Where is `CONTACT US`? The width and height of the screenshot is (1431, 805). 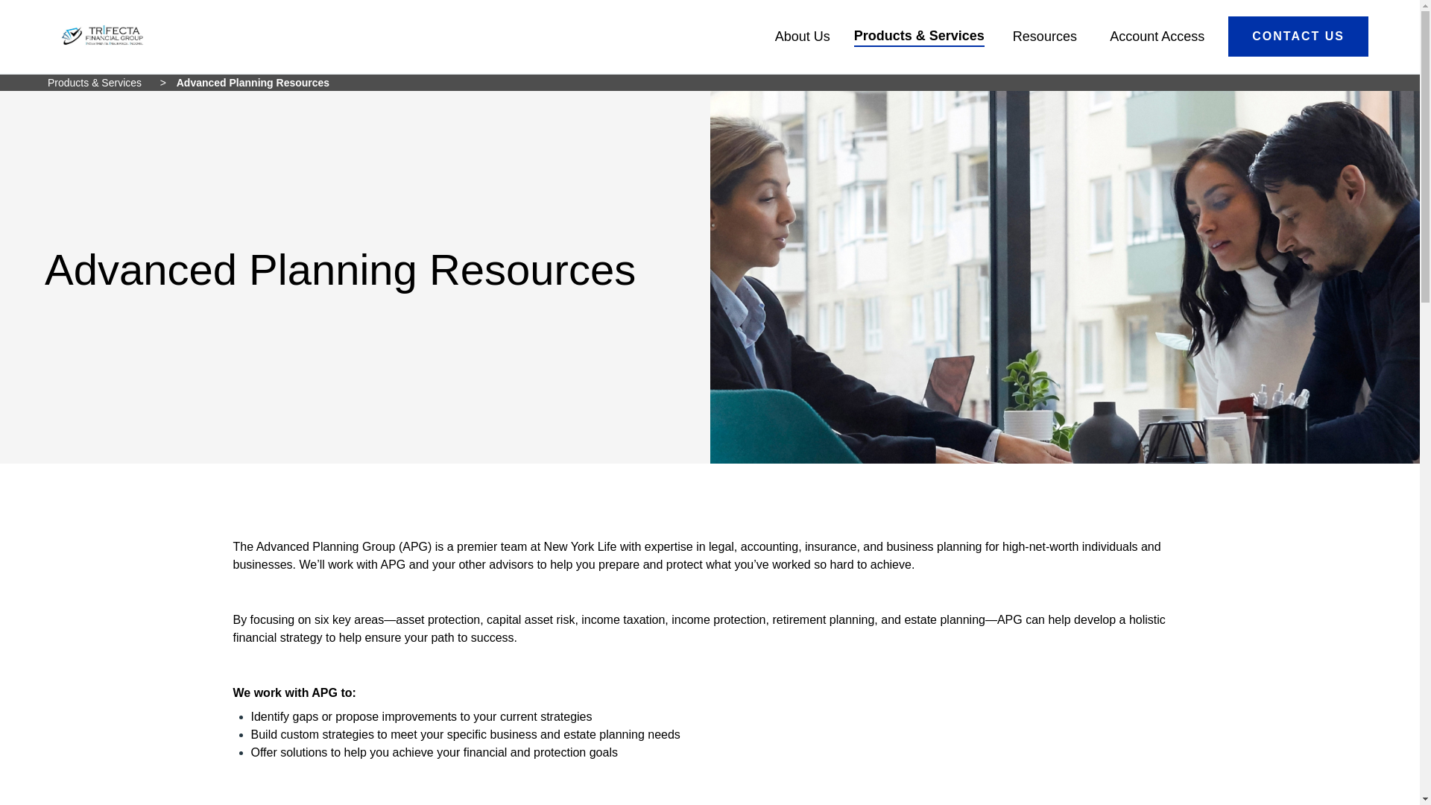 CONTACT US is located at coordinates (1298, 36).